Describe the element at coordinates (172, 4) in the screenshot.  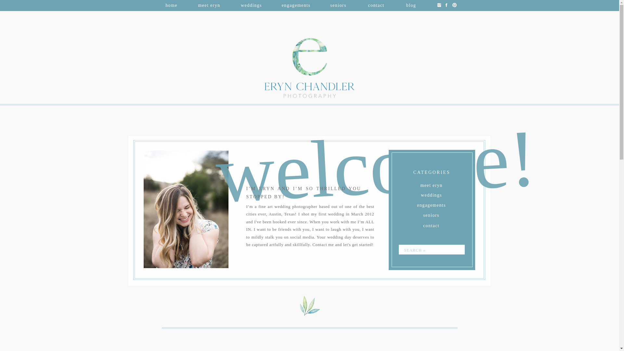
I see `home` at that location.